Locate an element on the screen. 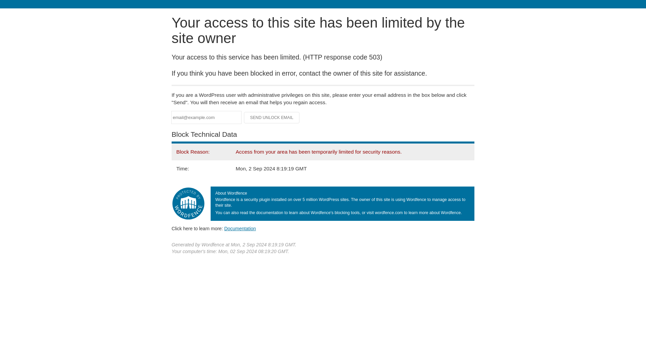 The height and width of the screenshot is (363, 646). Documentation is located at coordinates (240, 228).